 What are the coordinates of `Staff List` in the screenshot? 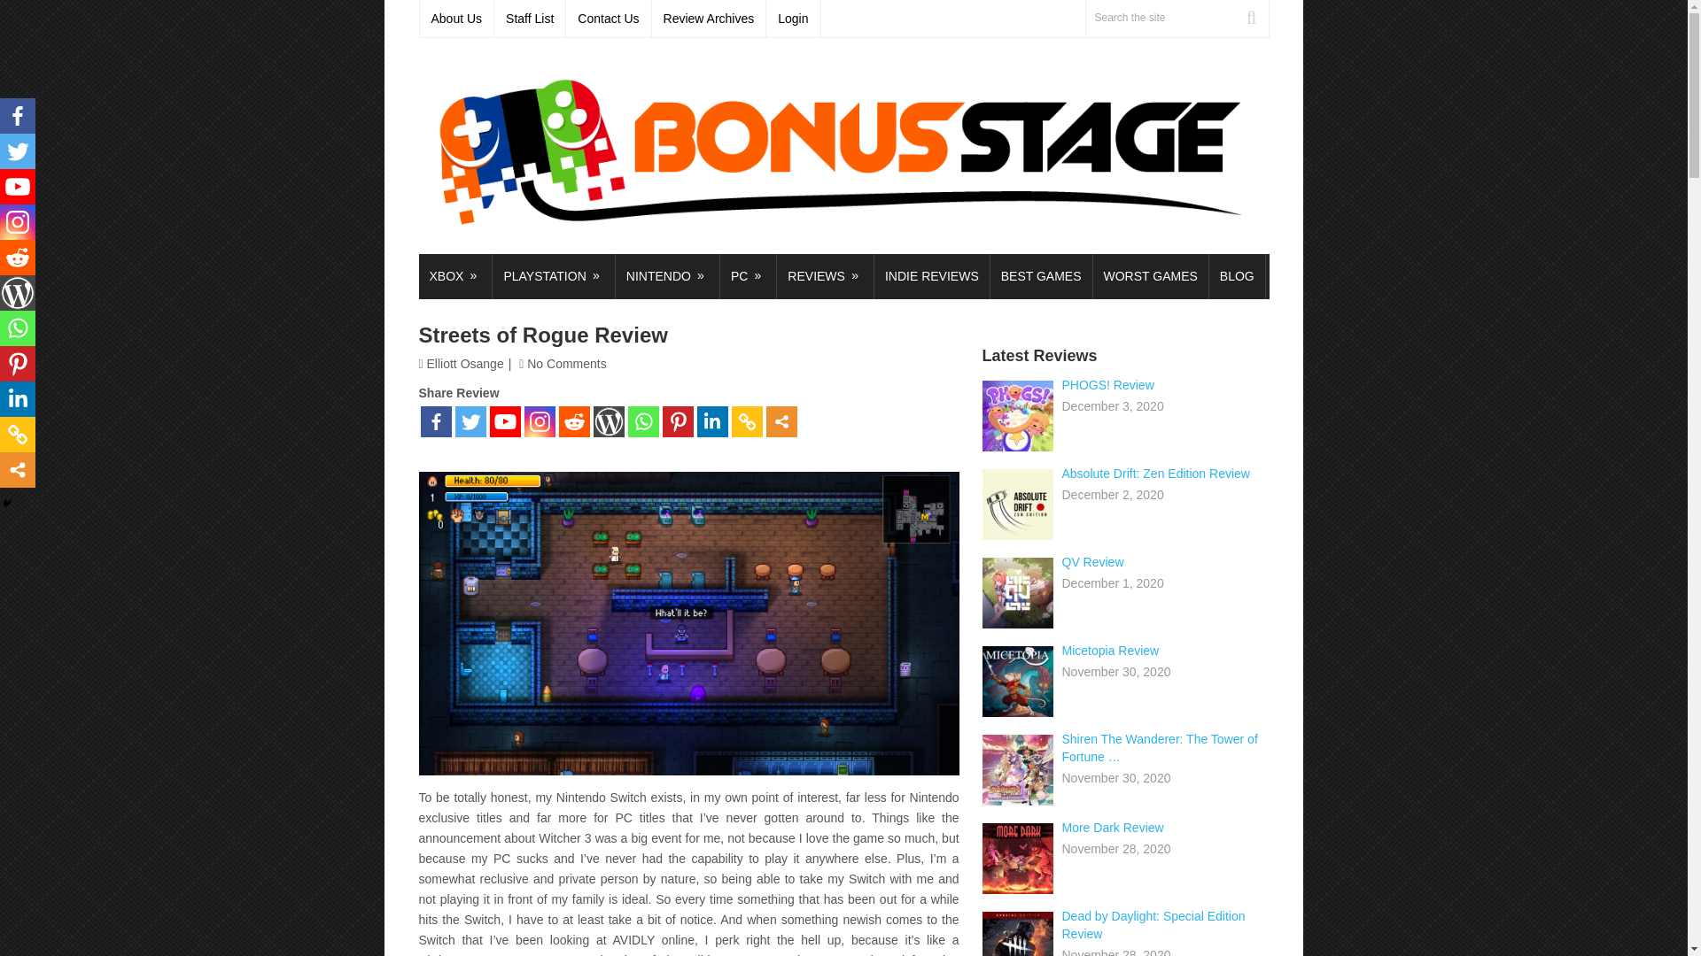 It's located at (530, 19).